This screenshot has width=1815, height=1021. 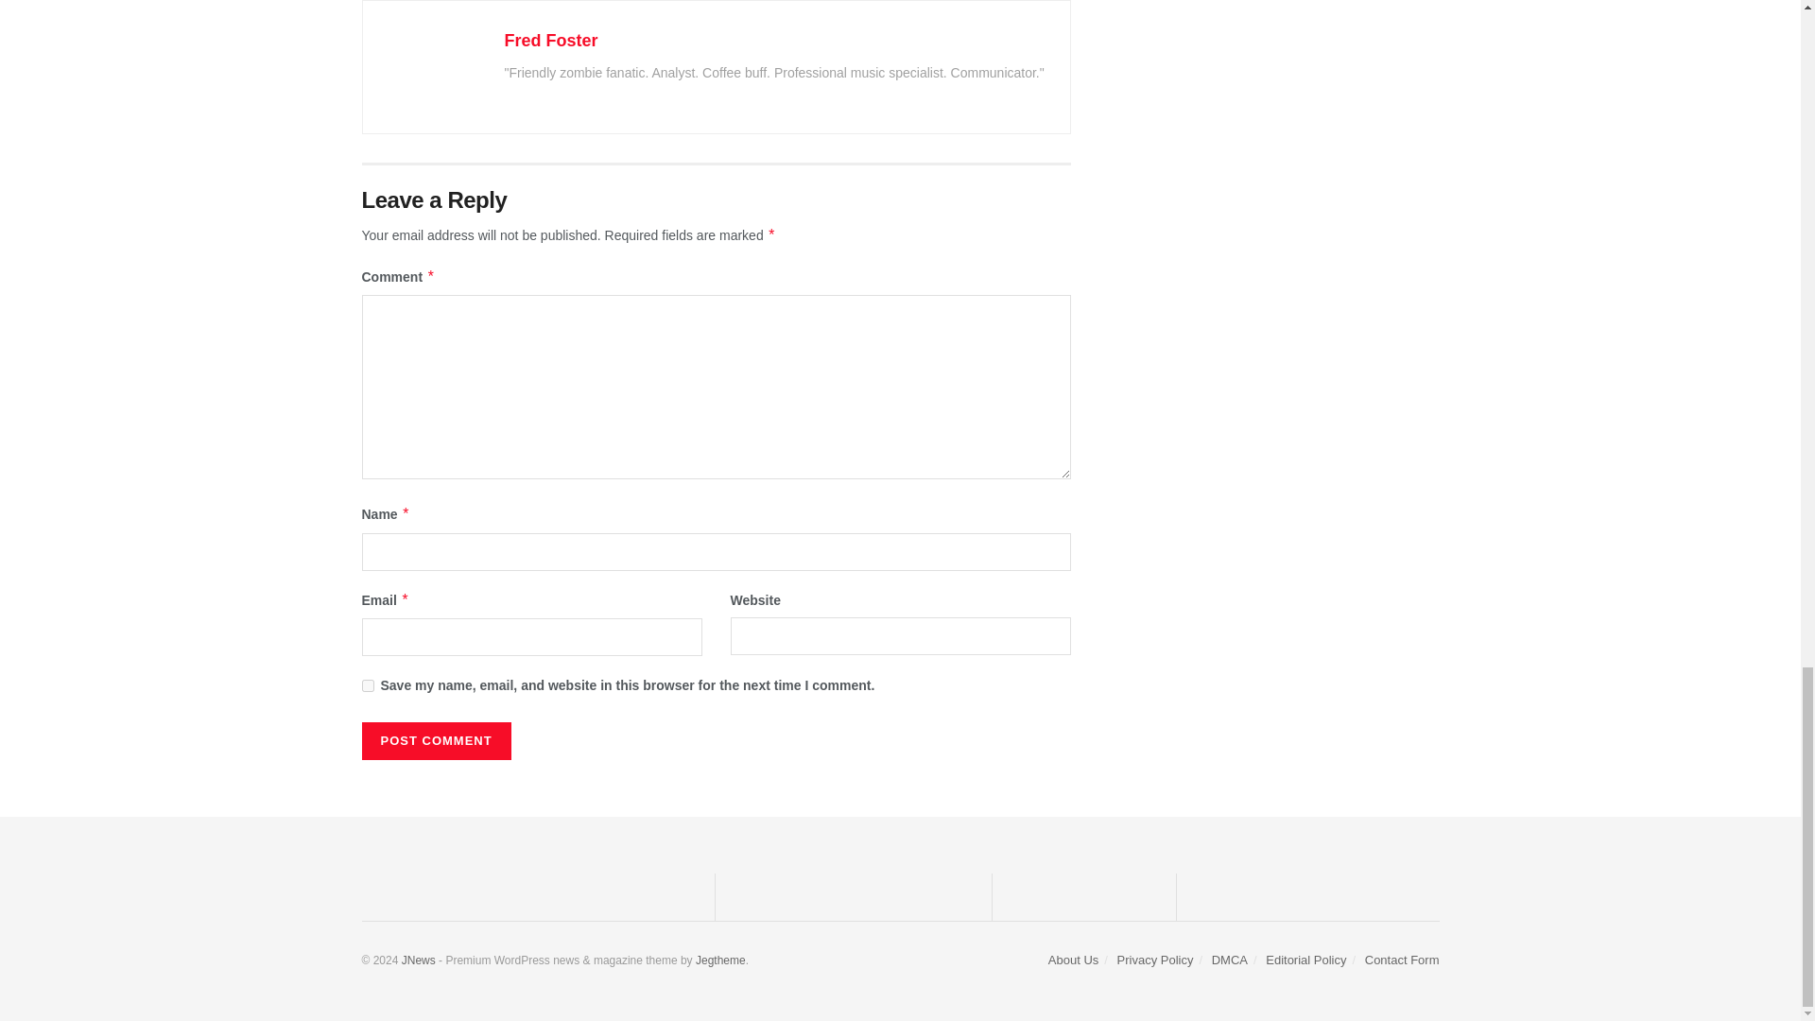 I want to click on yes, so click(x=367, y=686).